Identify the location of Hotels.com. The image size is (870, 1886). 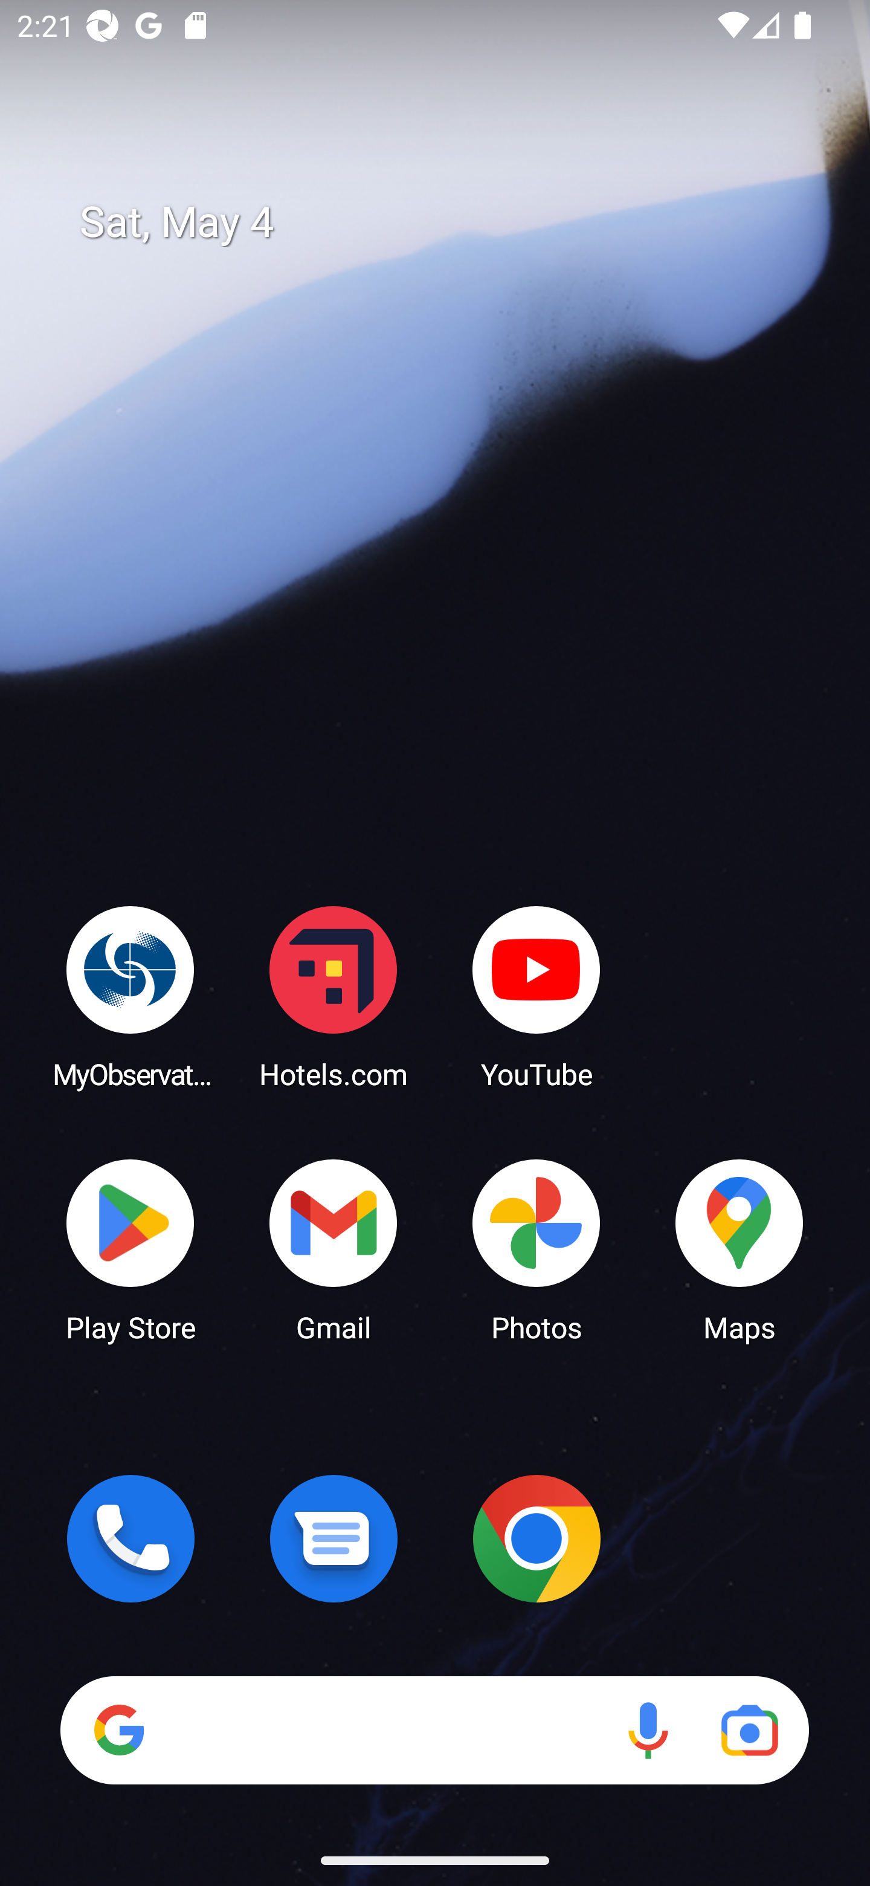
(333, 996).